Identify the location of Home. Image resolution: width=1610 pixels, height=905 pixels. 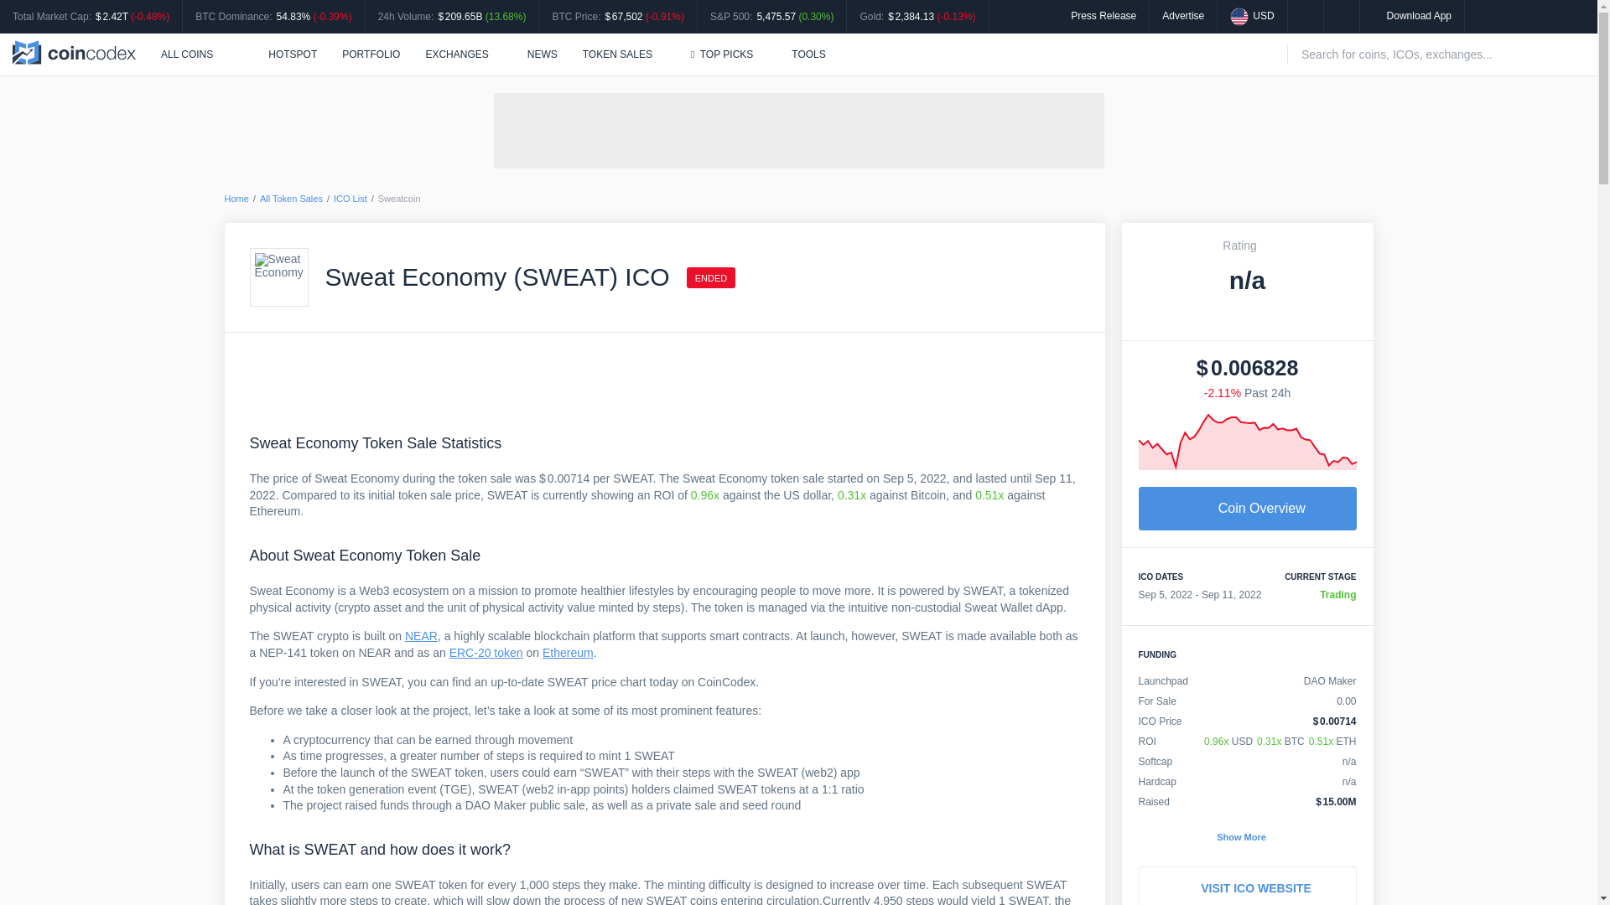
(236, 199).